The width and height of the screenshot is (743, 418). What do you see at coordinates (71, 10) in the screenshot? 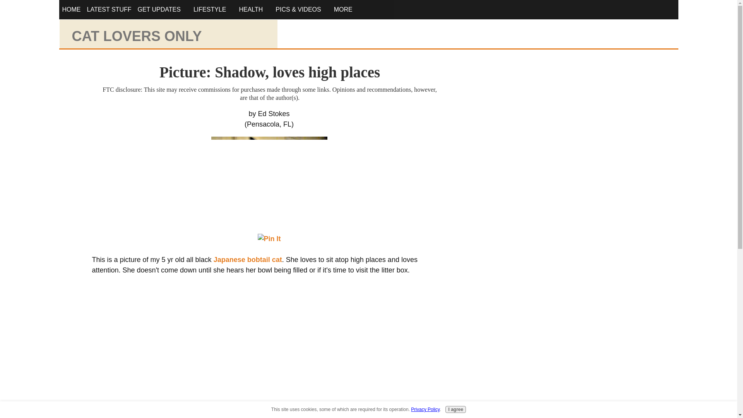
I see `HOME` at bounding box center [71, 10].